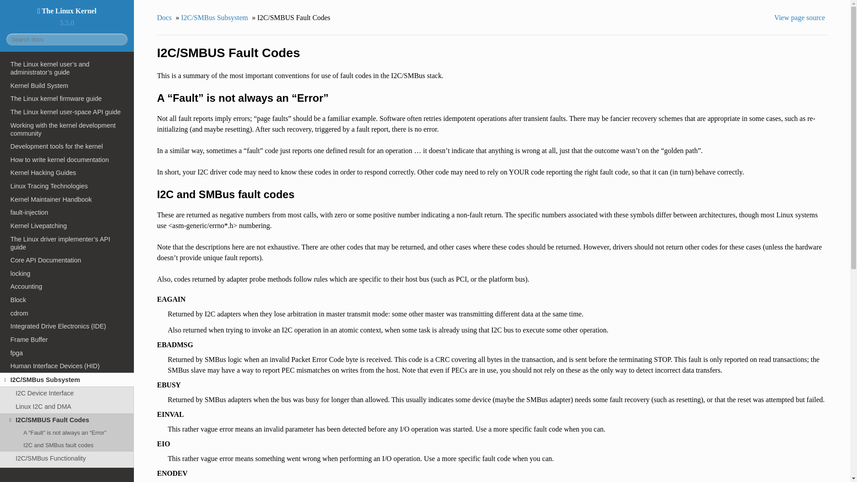 The height and width of the screenshot is (482, 857). What do you see at coordinates (67, 353) in the screenshot?
I see `fpga` at bounding box center [67, 353].